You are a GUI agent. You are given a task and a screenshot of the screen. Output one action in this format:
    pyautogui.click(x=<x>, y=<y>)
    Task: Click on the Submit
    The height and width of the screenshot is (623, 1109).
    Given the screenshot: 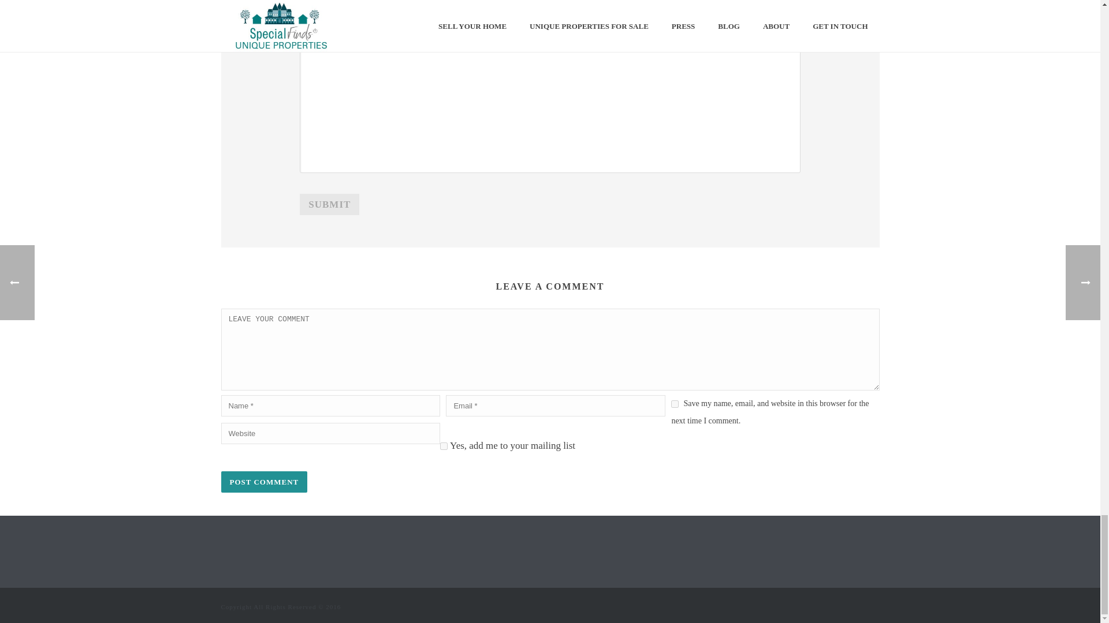 What is the action you would take?
    pyautogui.click(x=329, y=204)
    